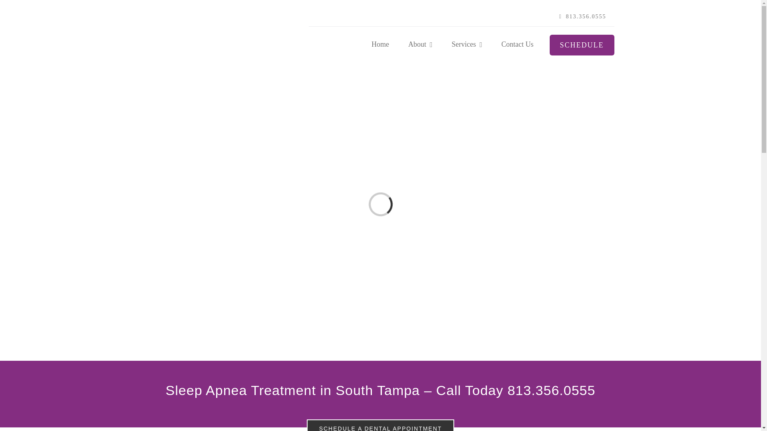 Image resolution: width=767 pixels, height=431 pixels. What do you see at coordinates (381, 425) in the screenshot?
I see `SCHEDULE A DENTAL APPOINTMENT` at bounding box center [381, 425].